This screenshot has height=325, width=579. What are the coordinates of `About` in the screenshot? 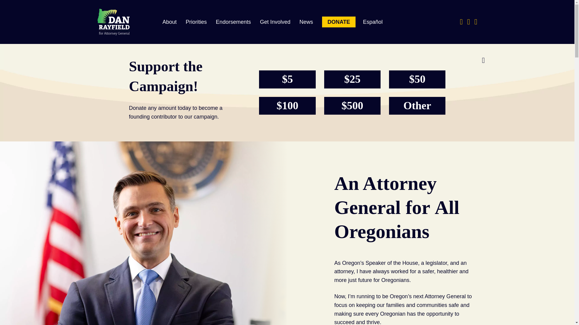 It's located at (169, 22).